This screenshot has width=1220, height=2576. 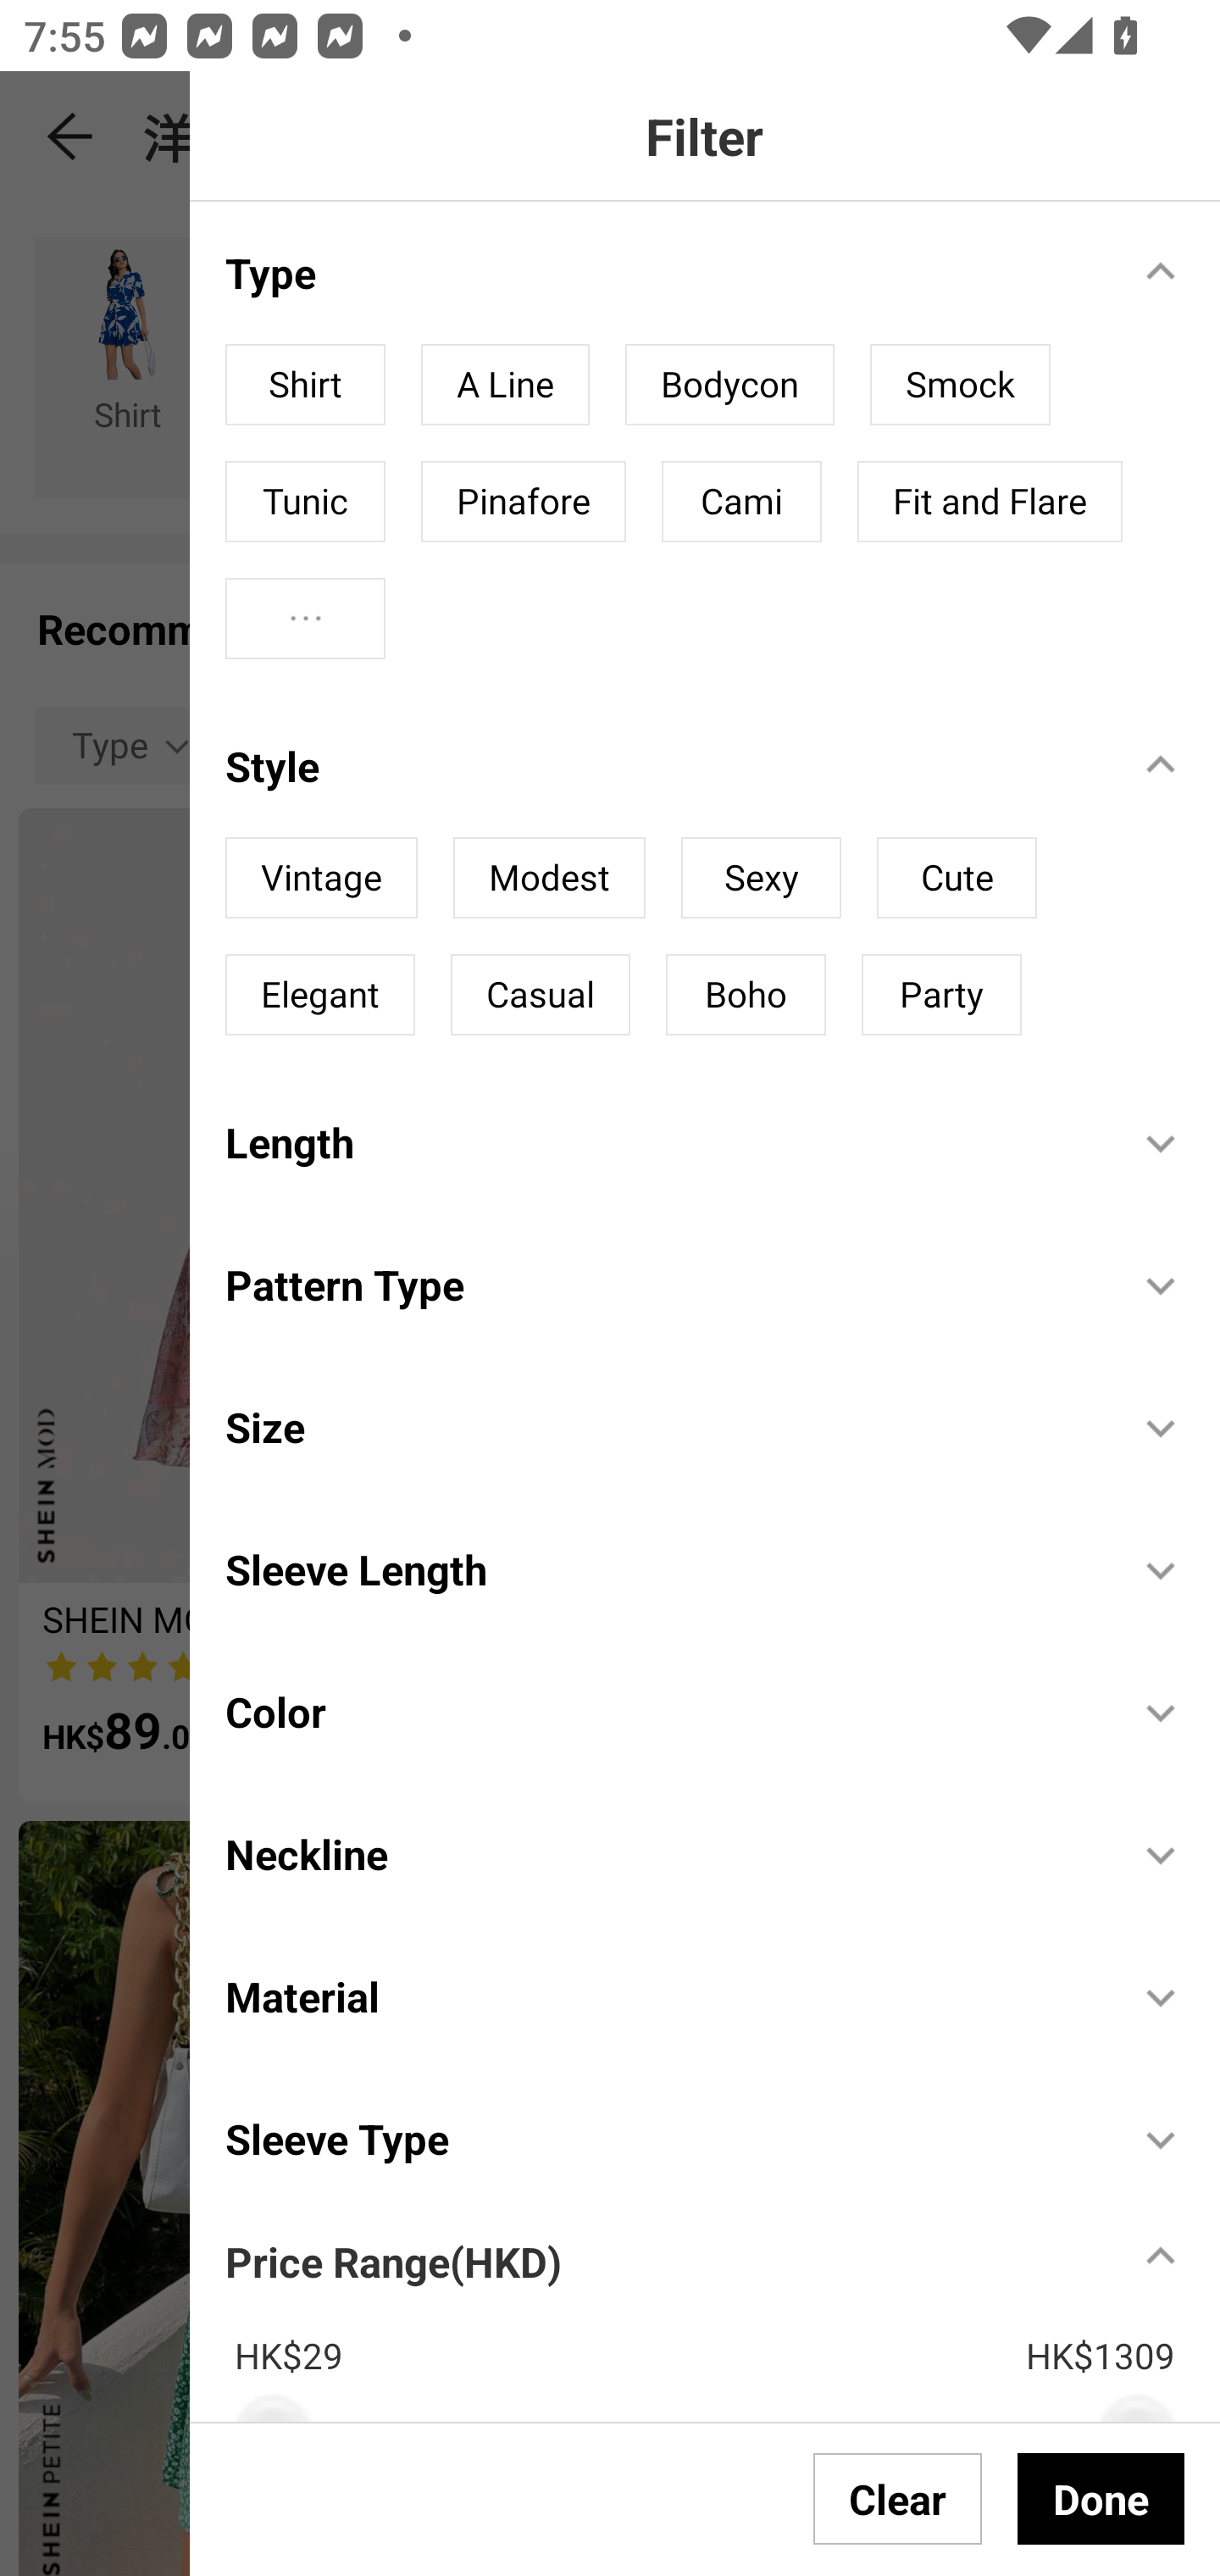 I want to click on Bodycon, so click(x=729, y=385).